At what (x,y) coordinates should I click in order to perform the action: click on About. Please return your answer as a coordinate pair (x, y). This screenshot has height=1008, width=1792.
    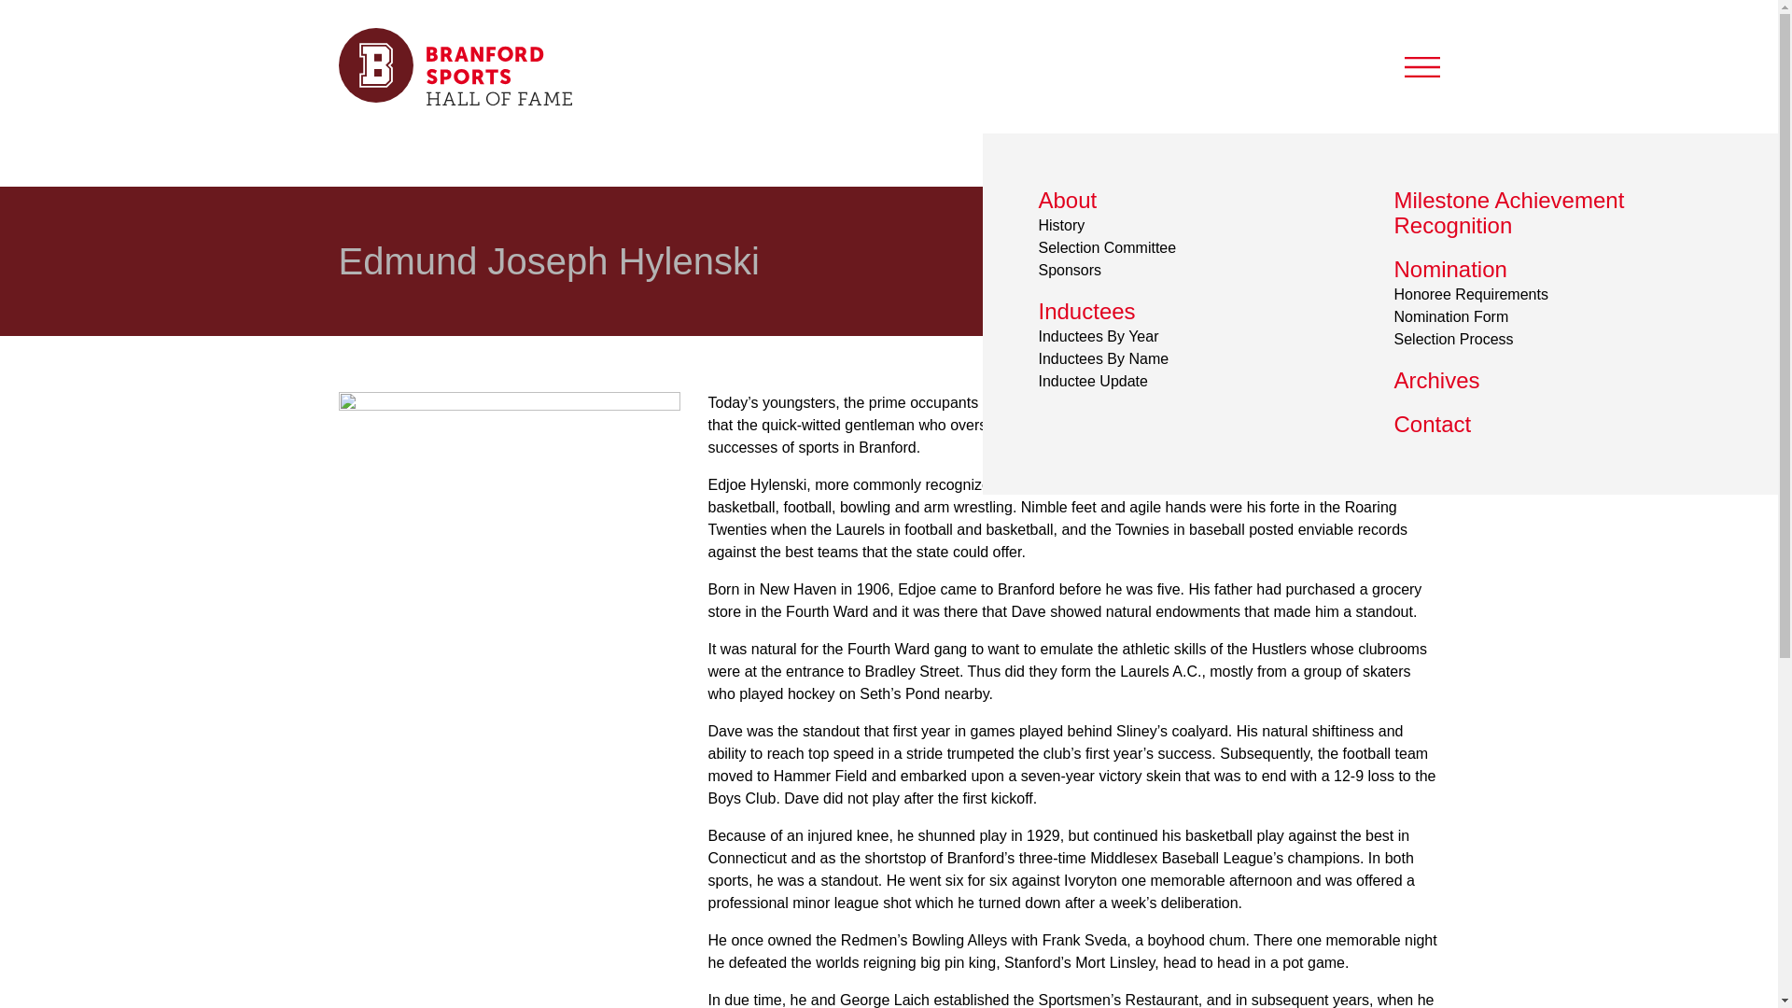
    Looking at the image, I should click on (1067, 200).